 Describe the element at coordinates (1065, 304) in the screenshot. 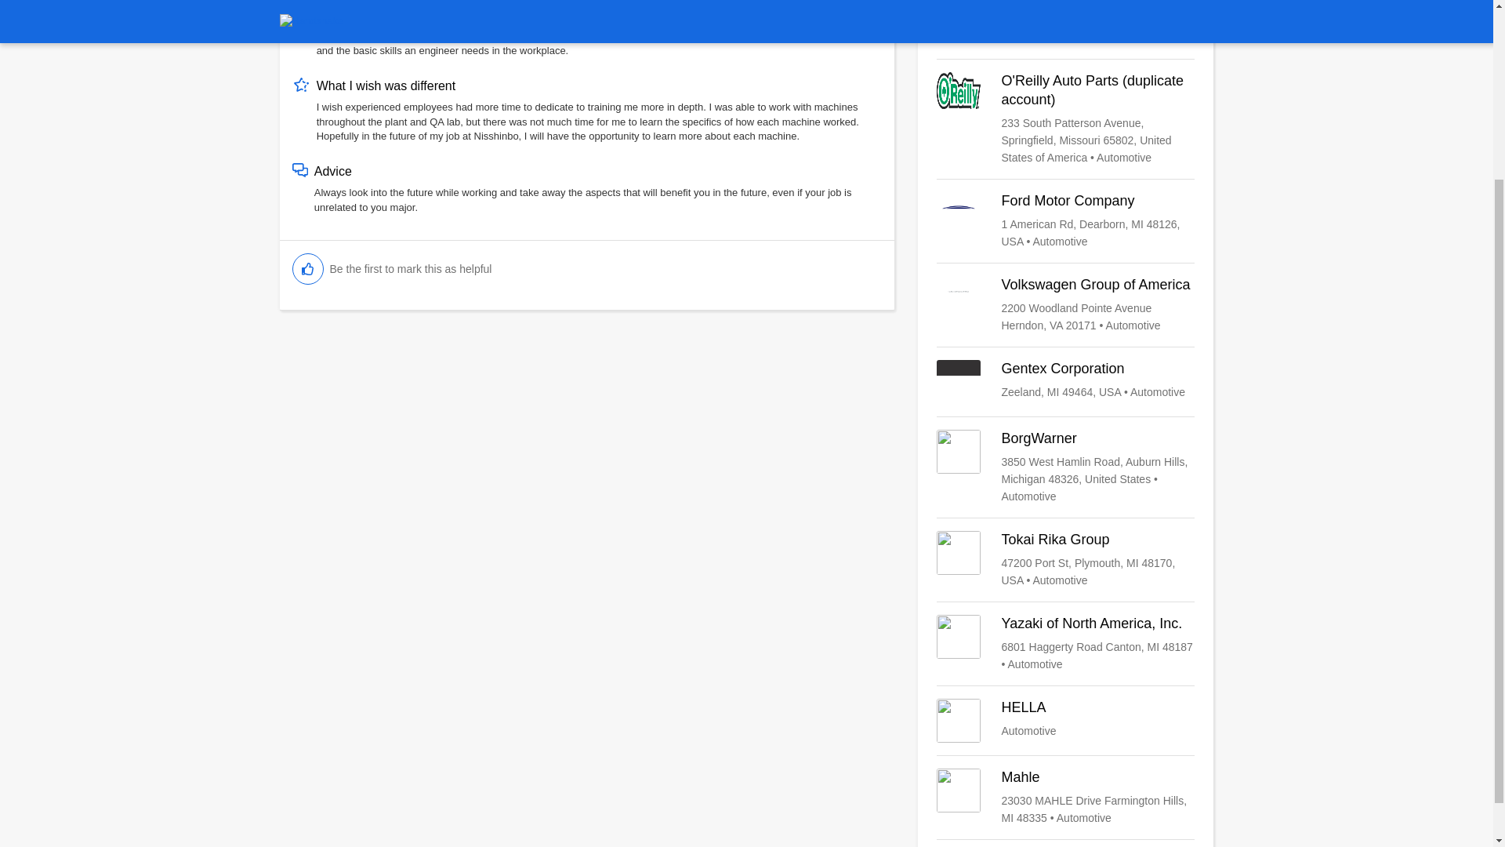

I see `Volkswagen Group of America` at that location.